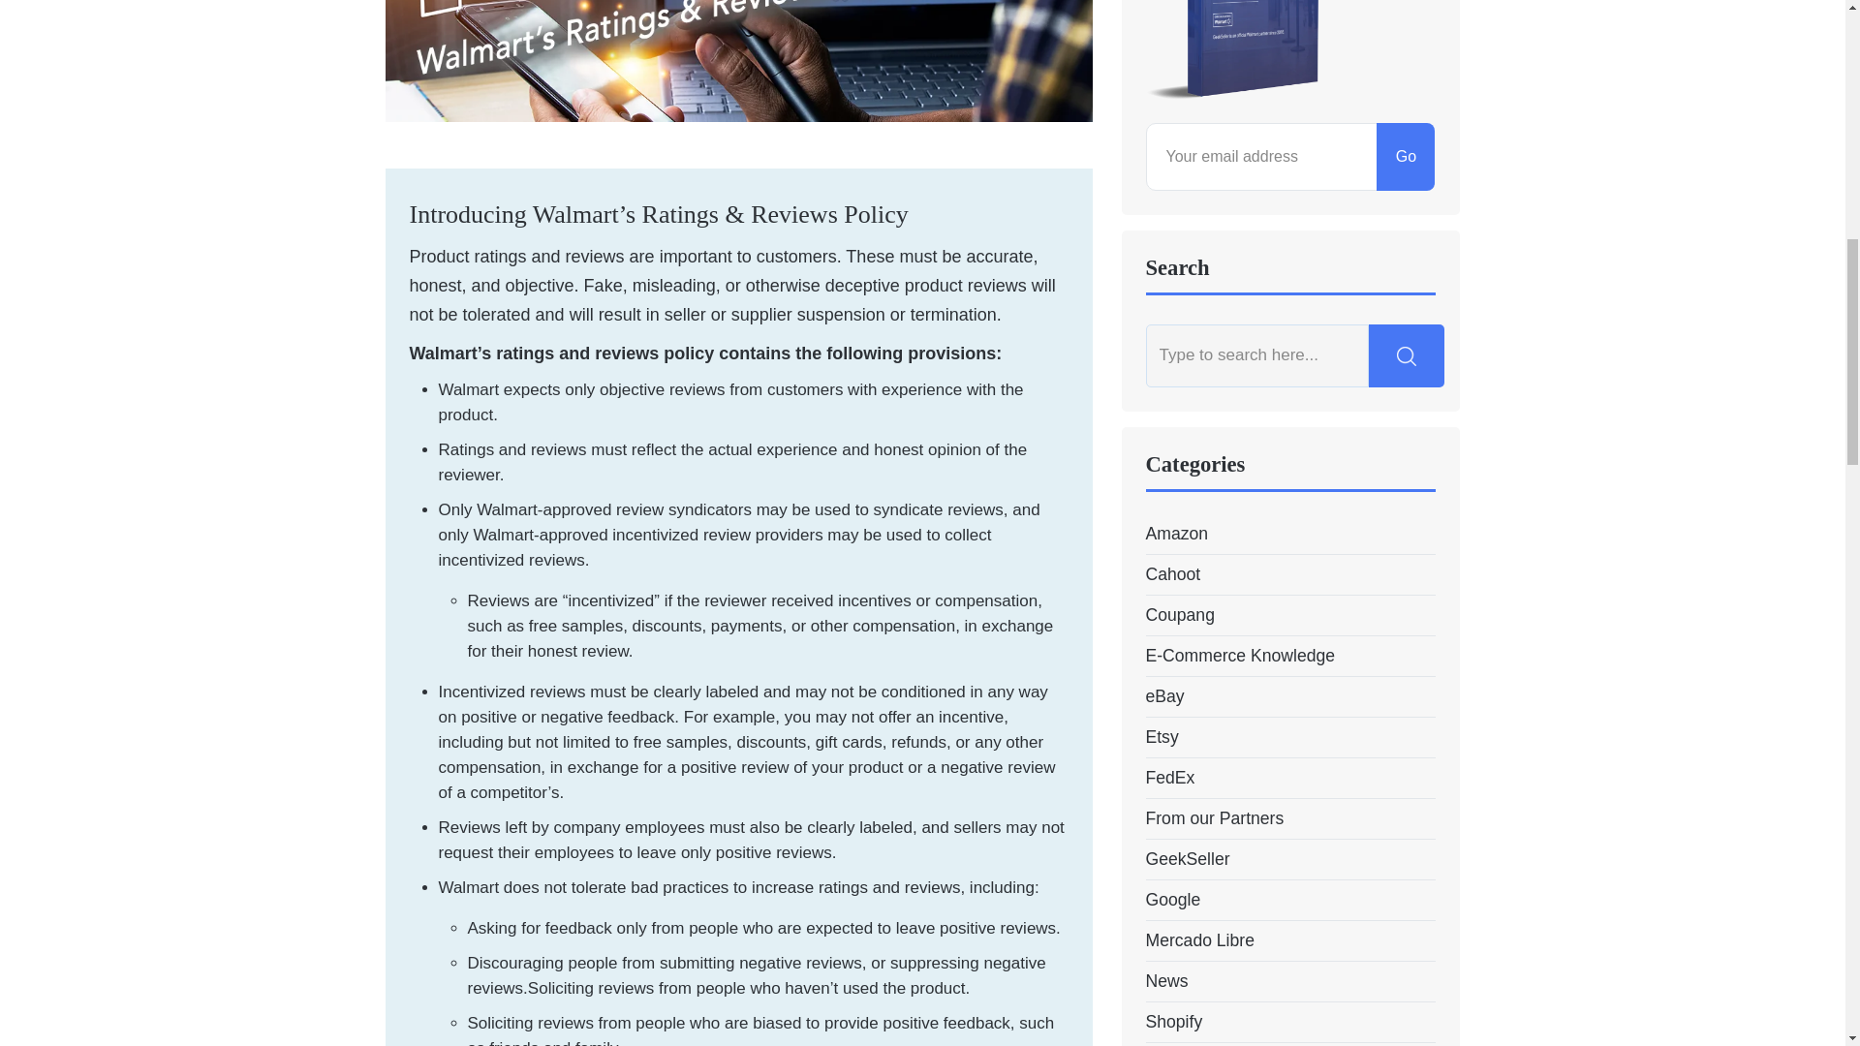 This screenshot has height=1046, width=1860. I want to click on Amazon, so click(1176, 533).